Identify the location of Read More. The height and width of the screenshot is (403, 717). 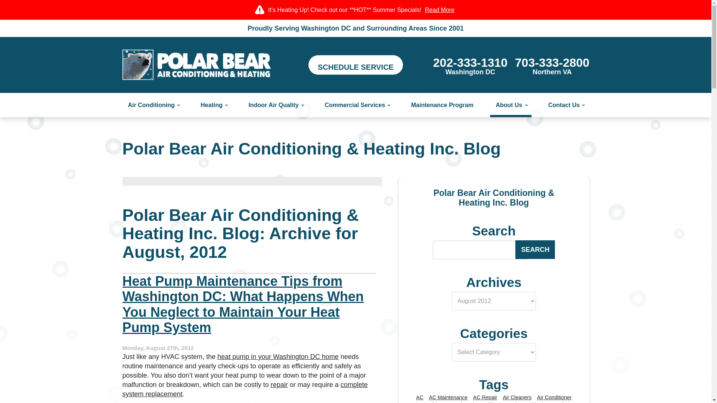
(552, 66).